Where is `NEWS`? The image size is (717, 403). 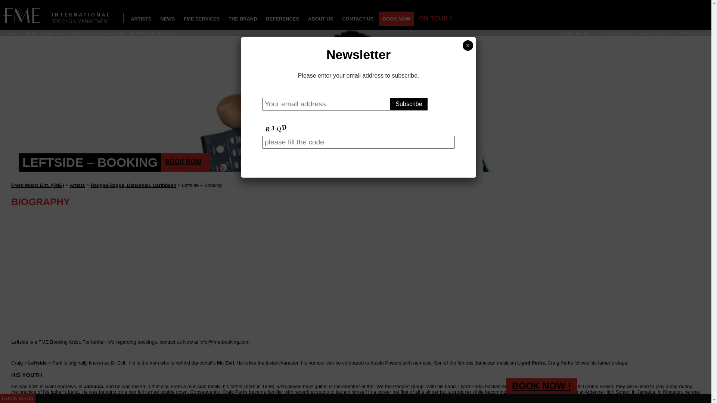
NEWS is located at coordinates (167, 19).